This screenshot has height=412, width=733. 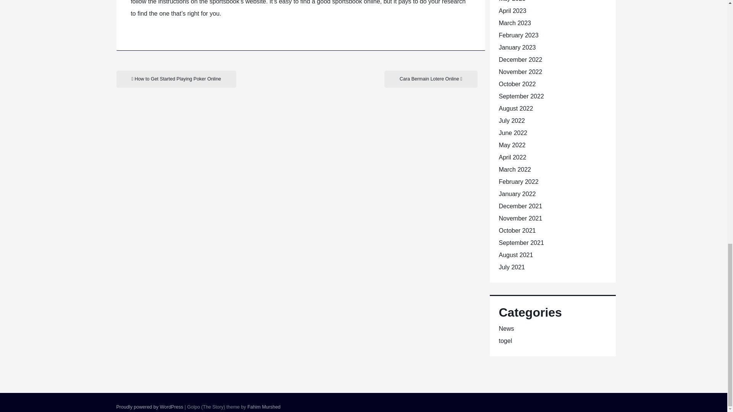 What do you see at coordinates (176, 79) in the screenshot?
I see `How to Get Started Playing Poker Online` at bounding box center [176, 79].